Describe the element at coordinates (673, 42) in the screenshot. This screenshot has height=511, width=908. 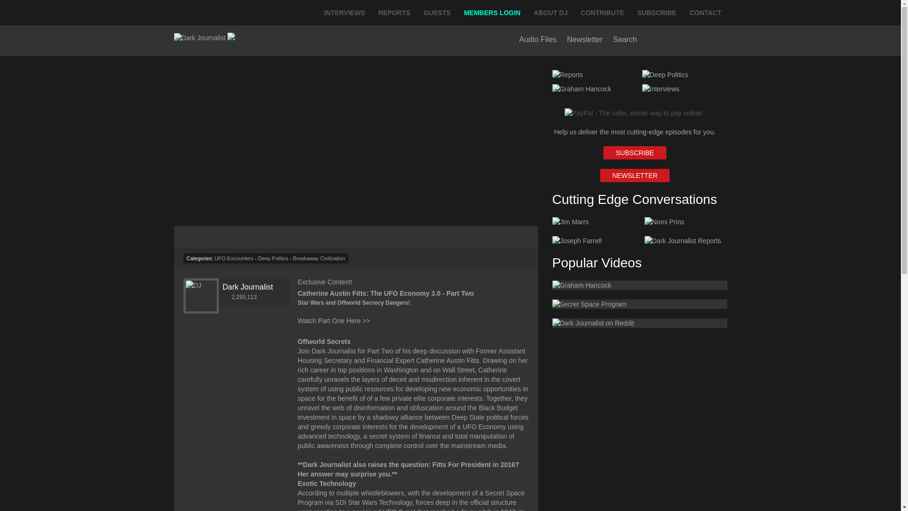
I see `youtube` at that location.